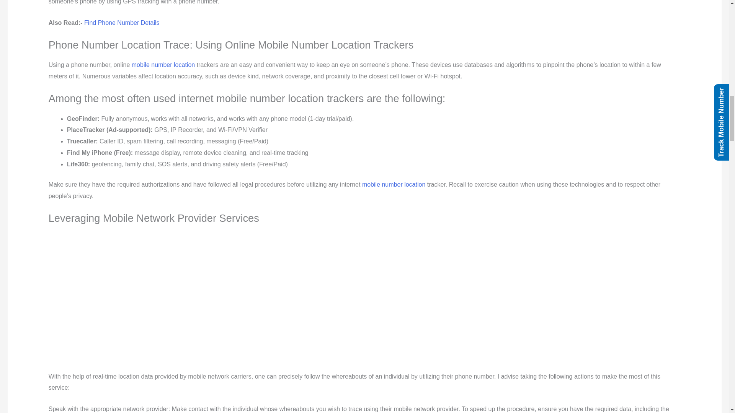  What do you see at coordinates (394, 184) in the screenshot?
I see `mobile number location` at bounding box center [394, 184].